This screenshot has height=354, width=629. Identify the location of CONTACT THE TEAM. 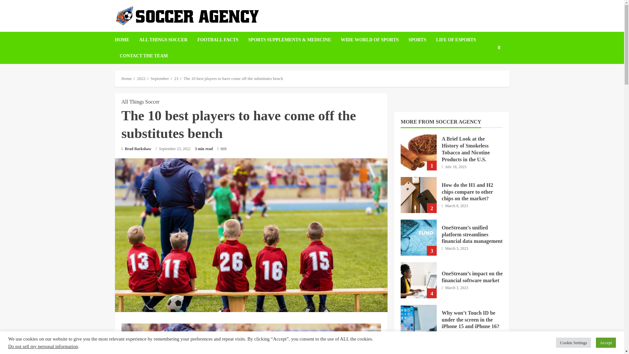
(141, 56).